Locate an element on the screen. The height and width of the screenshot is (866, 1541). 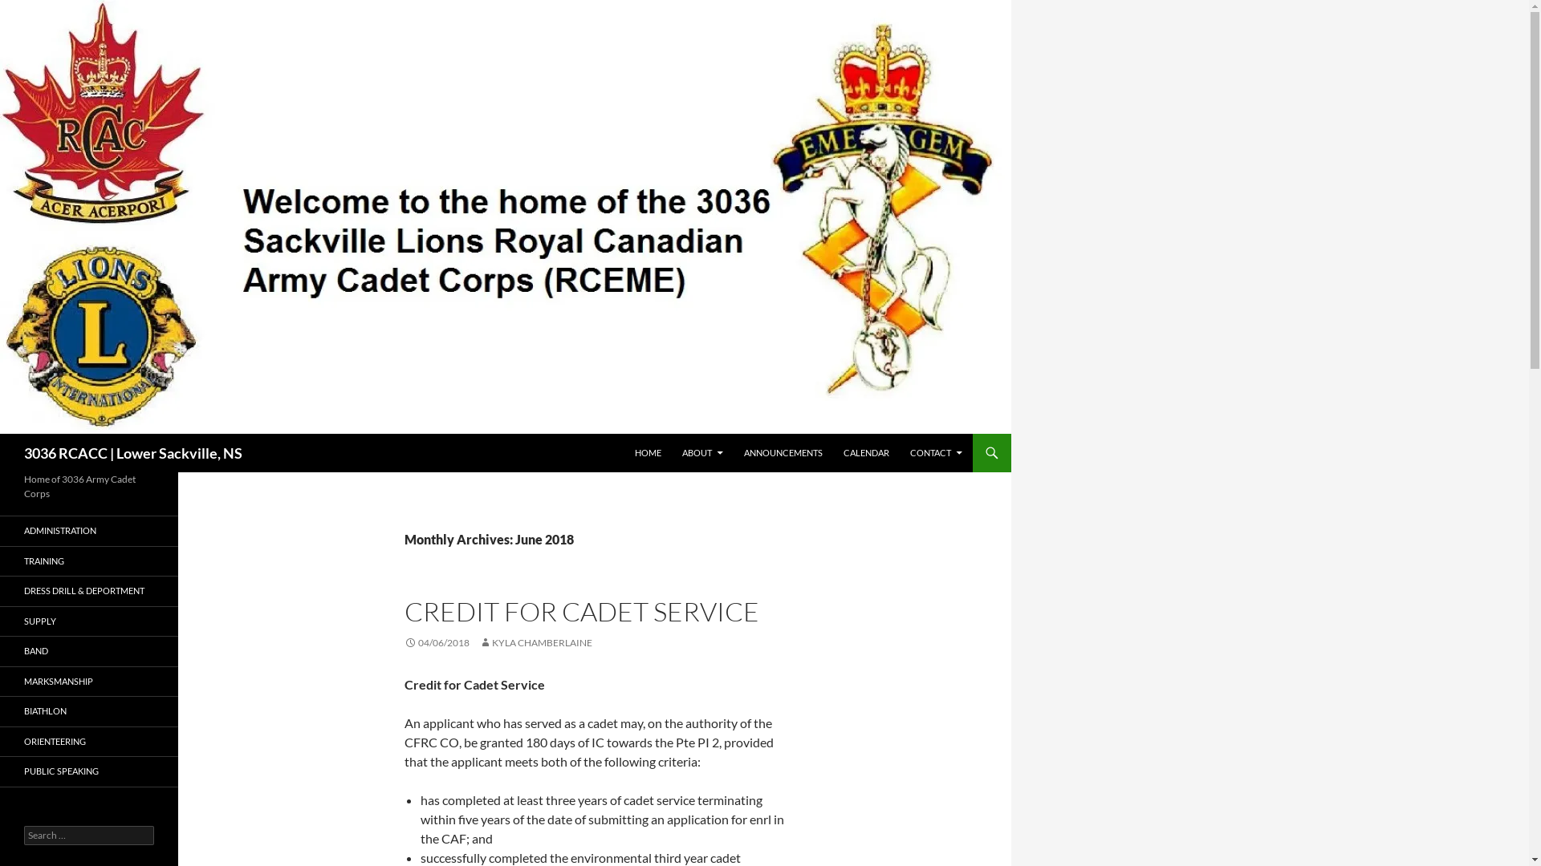
ANNOUNCEMENTS is located at coordinates (783, 453).